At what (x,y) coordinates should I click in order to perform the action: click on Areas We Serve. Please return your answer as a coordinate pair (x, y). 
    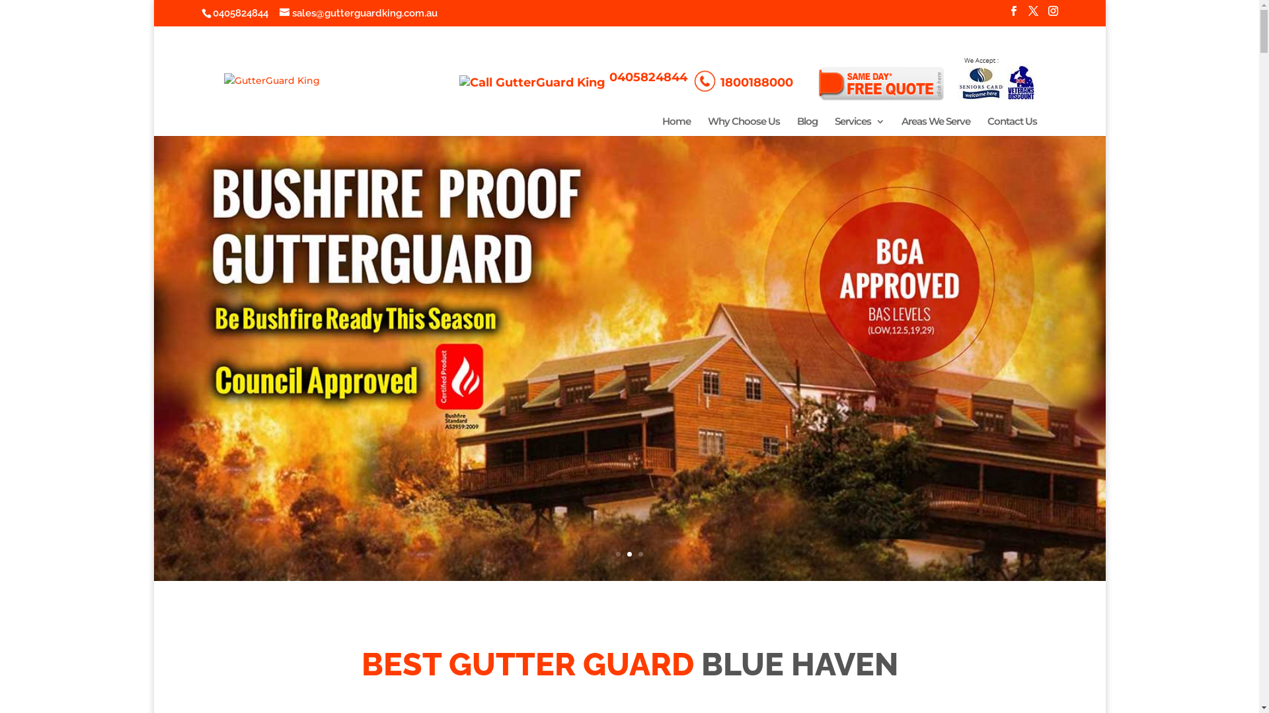
    Looking at the image, I should click on (936, 125).